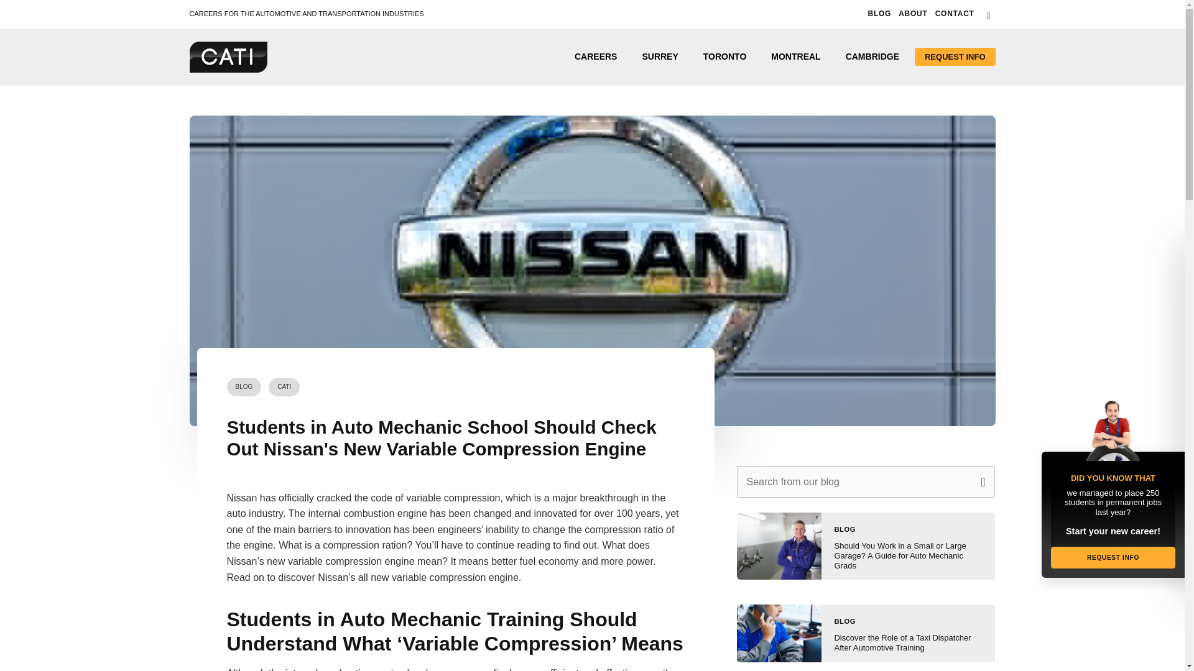  Describe the element at coordinates (955, 56) in the screenshot. I see `REQUEST INFO` at that location.